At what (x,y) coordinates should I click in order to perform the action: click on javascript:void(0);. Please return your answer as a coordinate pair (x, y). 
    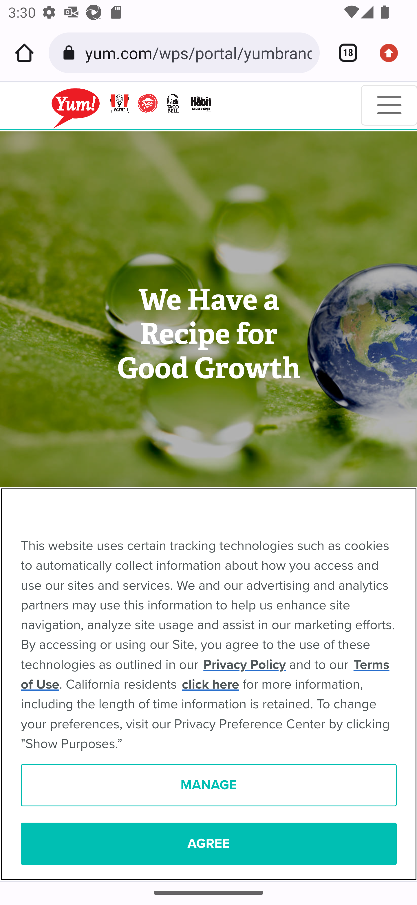
    Looking at the image, I should click on (117, 106).